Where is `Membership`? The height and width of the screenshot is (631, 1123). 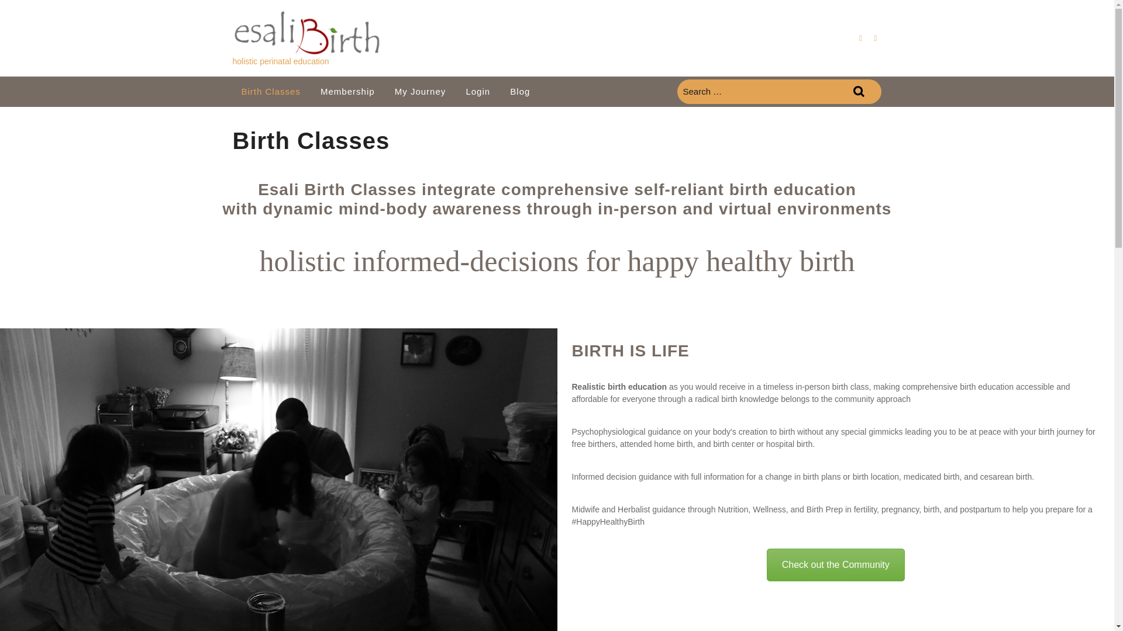 Membership is located at coordinates (347, 91).